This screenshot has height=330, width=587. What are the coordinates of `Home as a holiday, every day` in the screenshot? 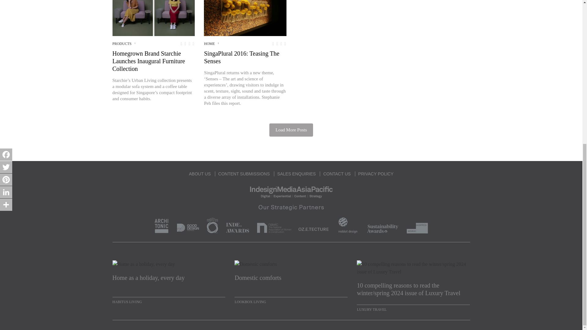 It's located at (169, 282).